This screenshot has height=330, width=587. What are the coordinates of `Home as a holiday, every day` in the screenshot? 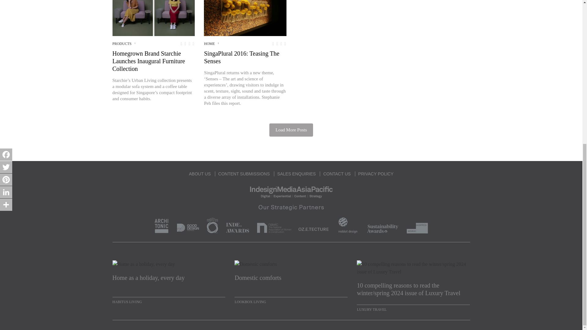 It's located at (169, 282).